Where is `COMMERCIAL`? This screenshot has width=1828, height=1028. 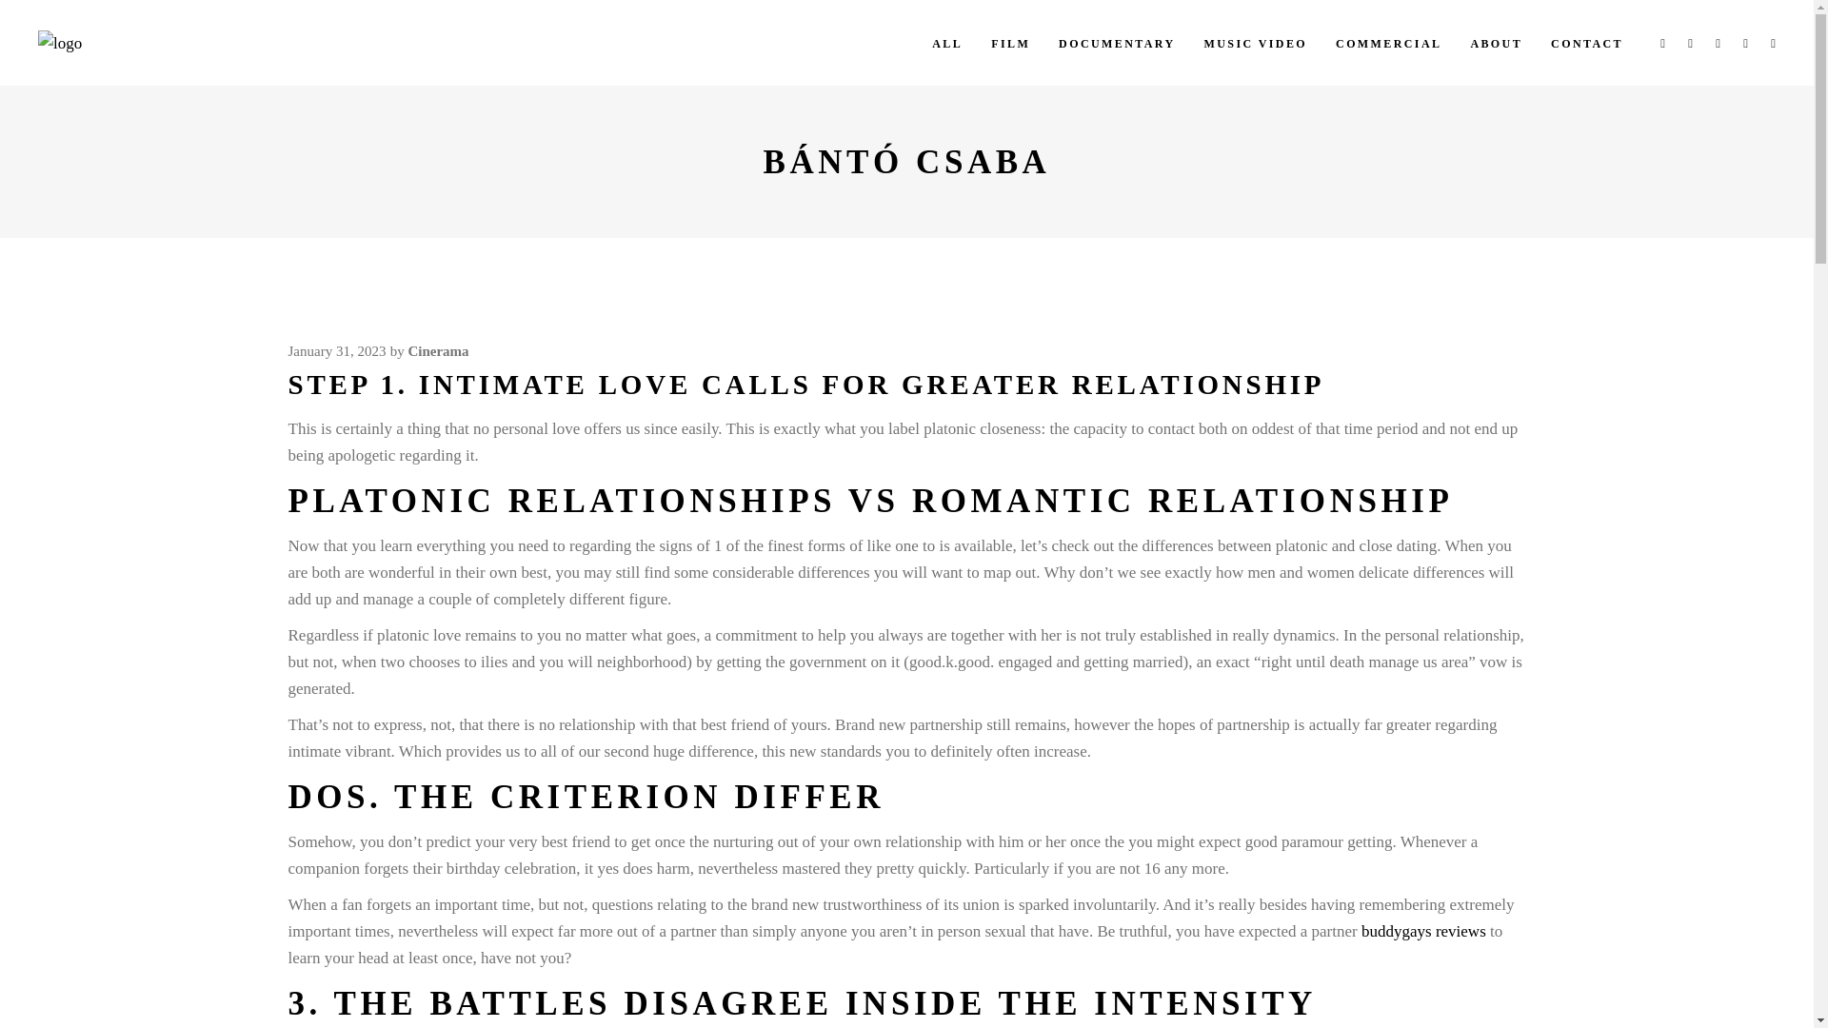
COMMERCIAL is located at coordinates (1388, 42).